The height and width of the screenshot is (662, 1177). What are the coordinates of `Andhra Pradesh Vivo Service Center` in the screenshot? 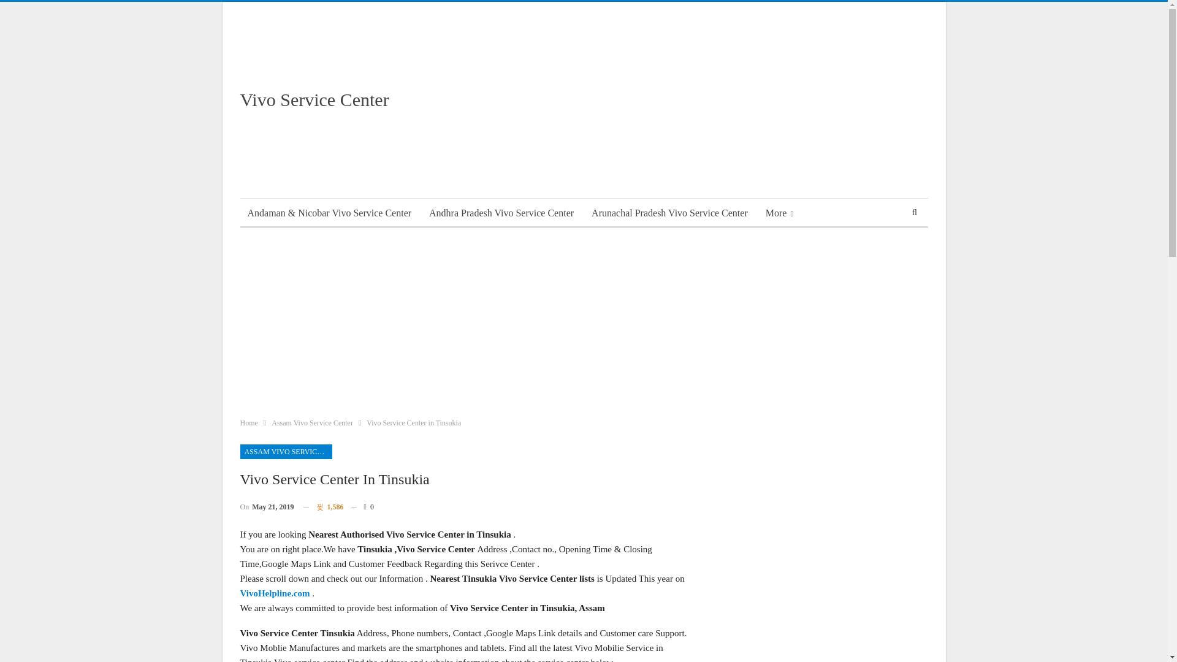 It's located at (501, 213).